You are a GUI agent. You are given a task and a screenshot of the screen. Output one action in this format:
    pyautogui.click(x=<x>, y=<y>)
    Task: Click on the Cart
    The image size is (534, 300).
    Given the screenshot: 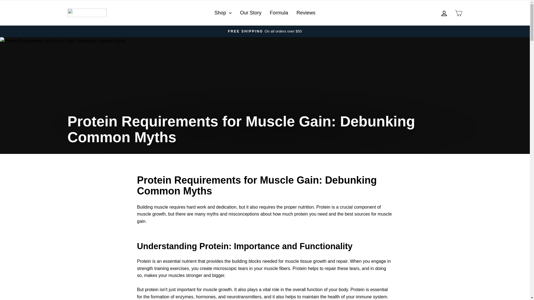 What is the action you would take?
    pyautogui.click(x=458, y=13)
    